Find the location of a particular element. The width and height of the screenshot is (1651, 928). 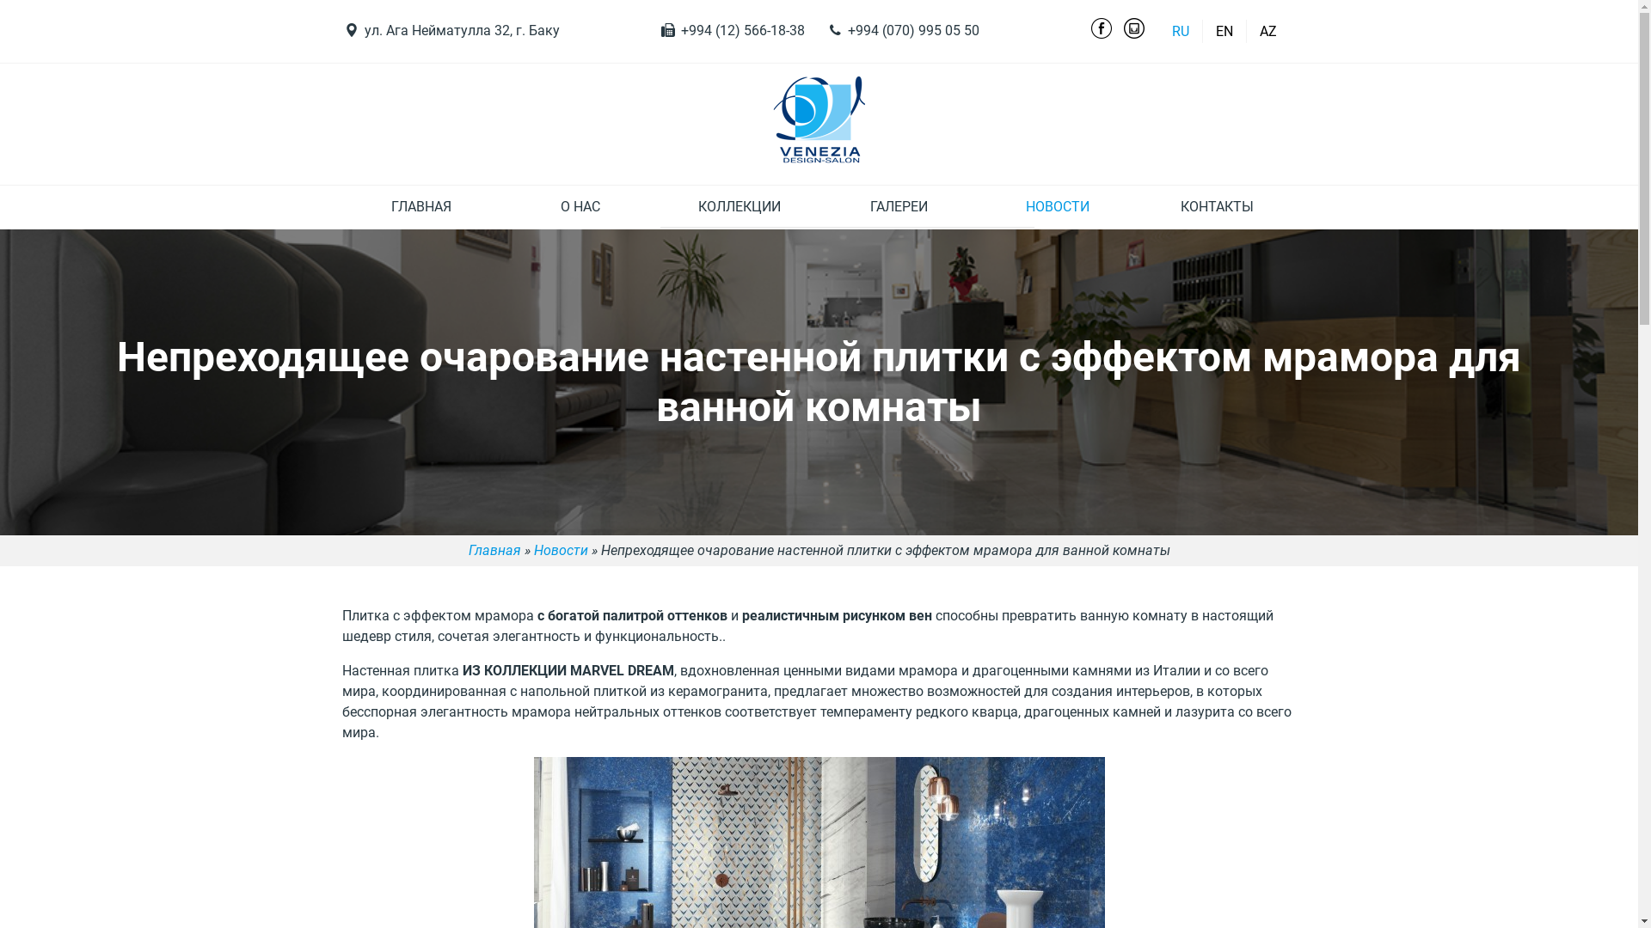

EN is located at coordinates (1224, 31).